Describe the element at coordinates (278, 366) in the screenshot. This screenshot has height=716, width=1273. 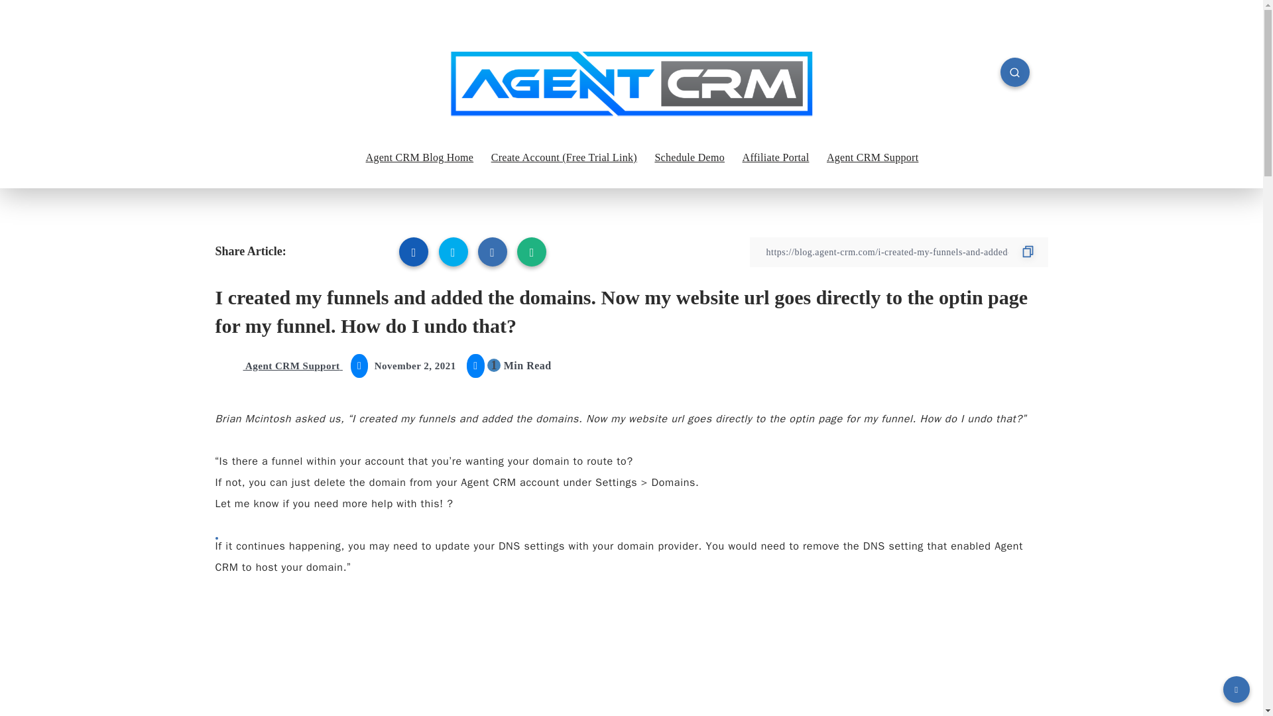
I see `Author: Agent CRM Support` at that location.